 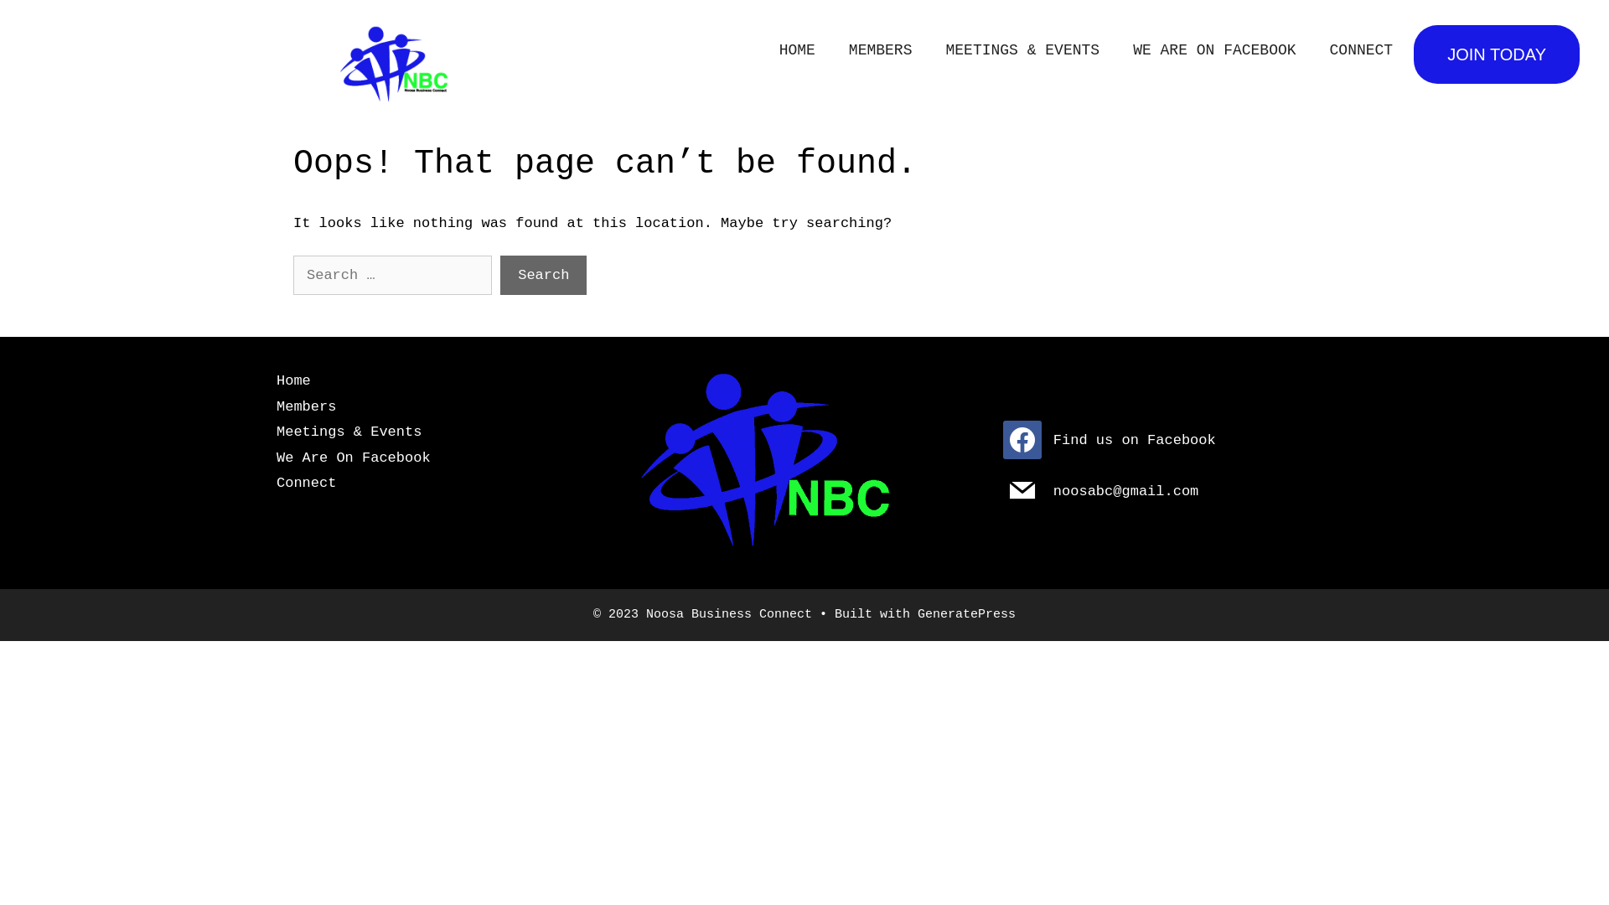 I want to click on GeneratePress, so click(x=967, y=615).